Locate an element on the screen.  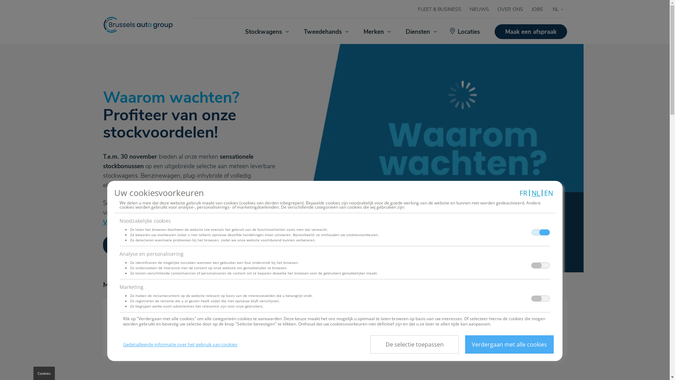
Ontdek hier alle wagens is located at coordinates (146, 245).